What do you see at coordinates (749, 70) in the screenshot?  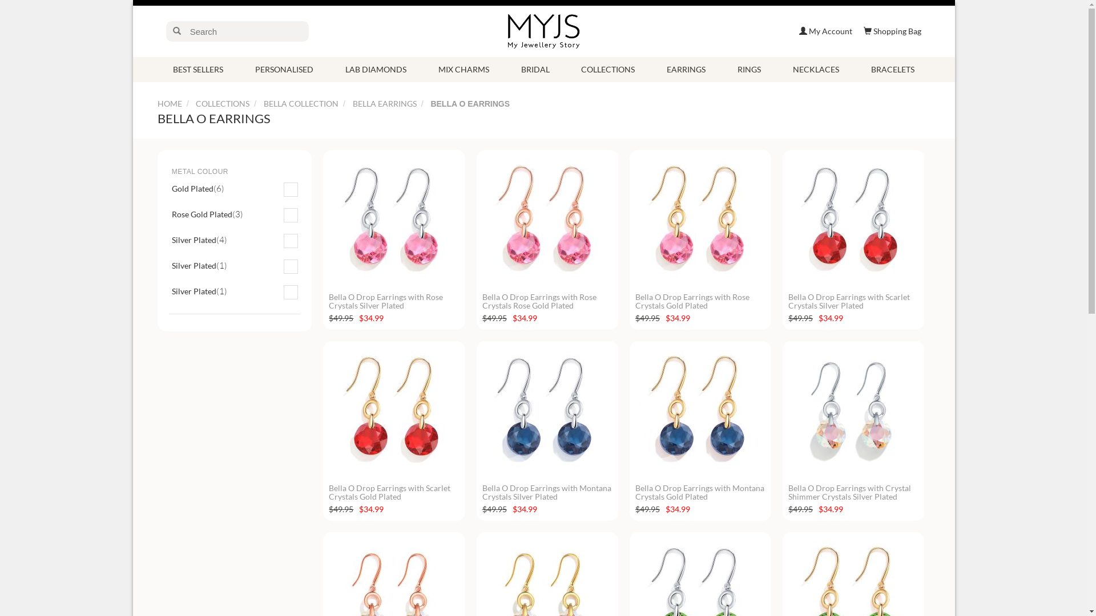 I see `RINGS` at bounding box center [749, 70].